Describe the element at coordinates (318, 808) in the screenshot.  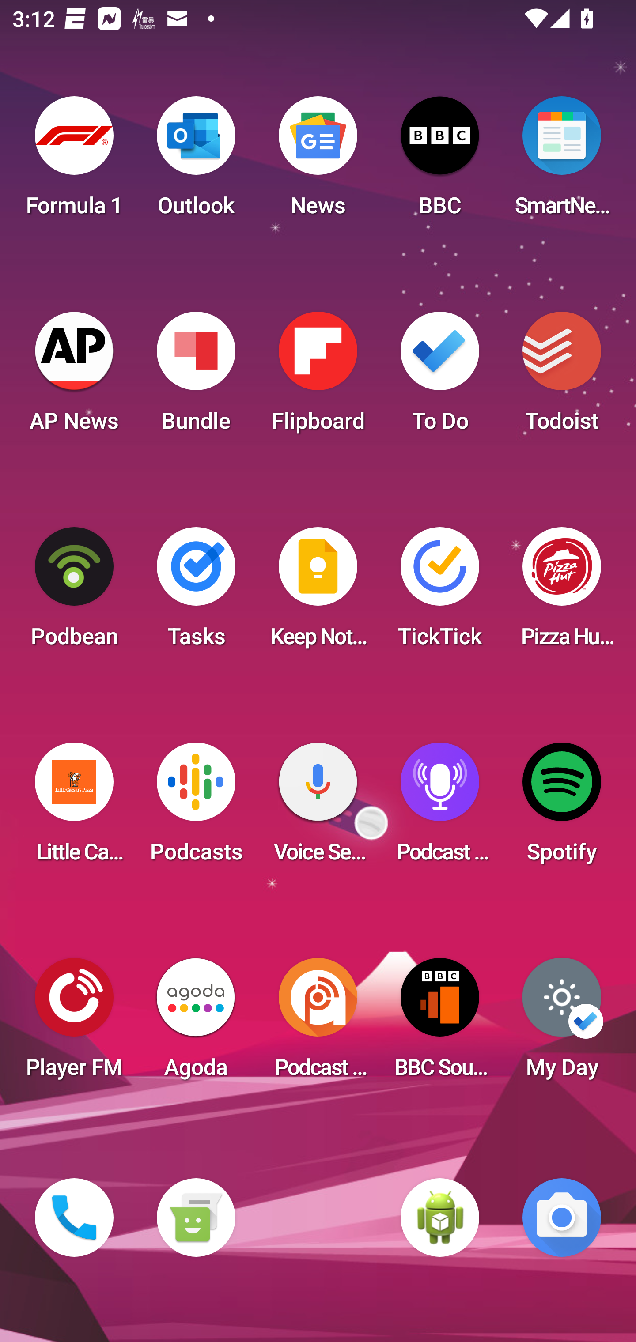
I see `Voice Search` at that location.